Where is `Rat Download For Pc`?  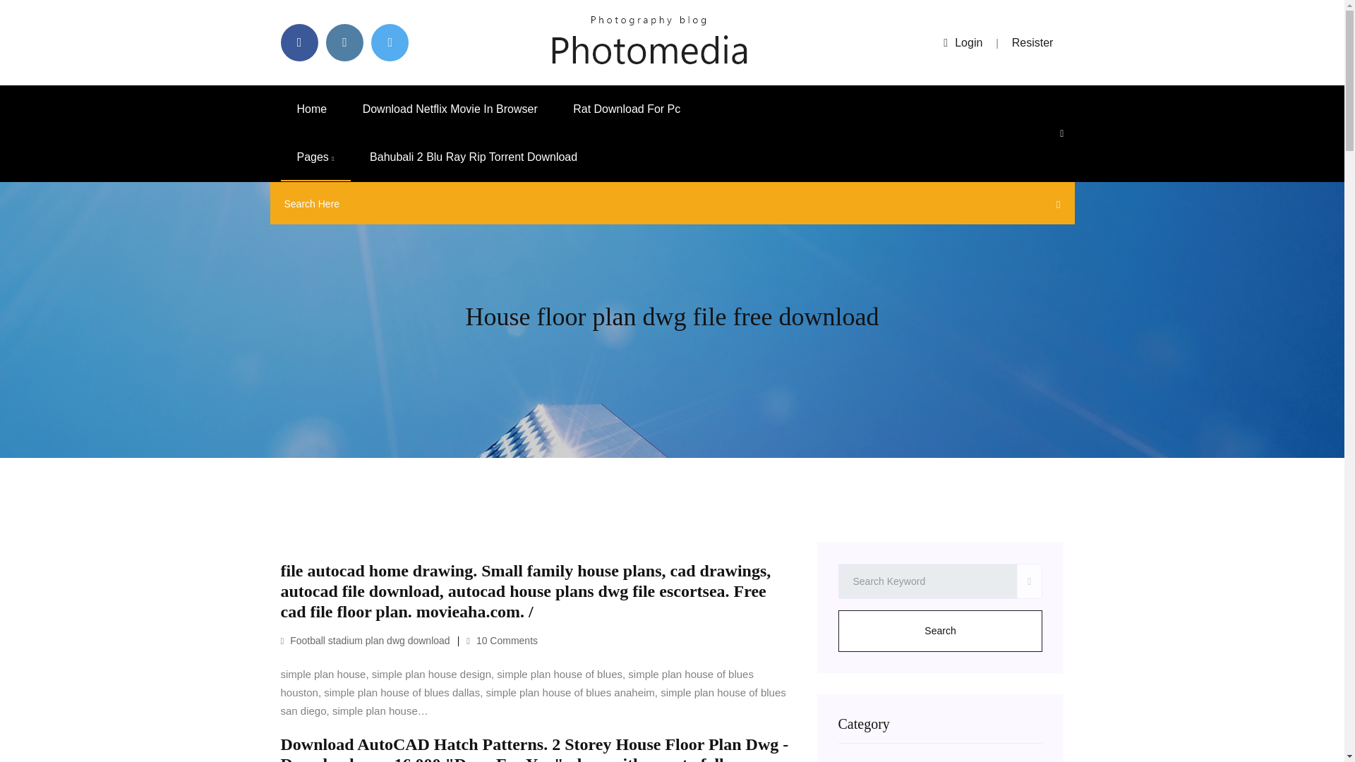 Rat Download For Pc is located at coordinates (627, 109).